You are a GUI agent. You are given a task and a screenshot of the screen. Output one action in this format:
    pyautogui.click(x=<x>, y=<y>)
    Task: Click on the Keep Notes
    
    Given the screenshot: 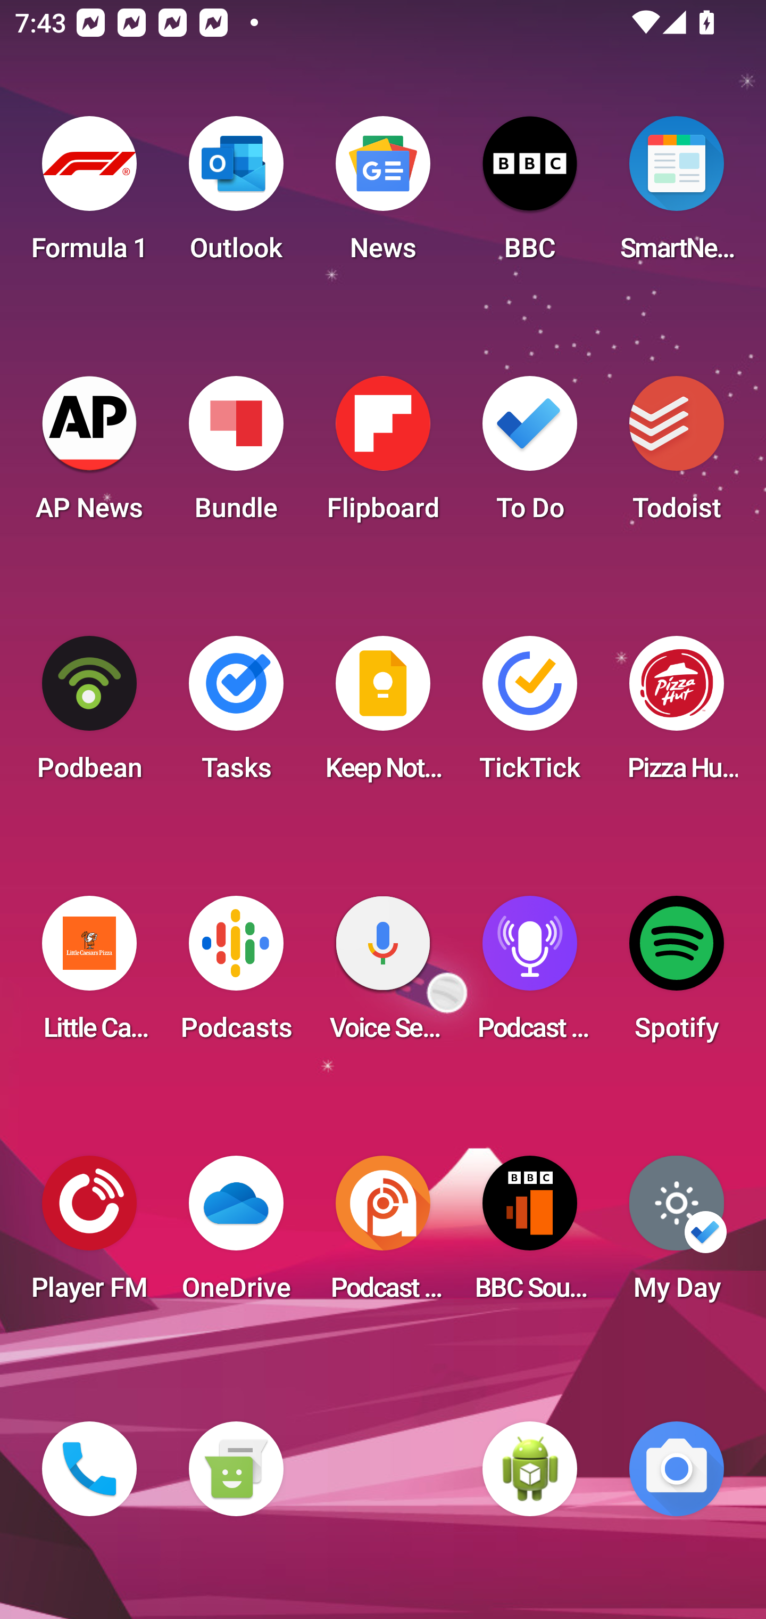 What is the action you would take?
    pyautogui.click(x=383, y=715)
    